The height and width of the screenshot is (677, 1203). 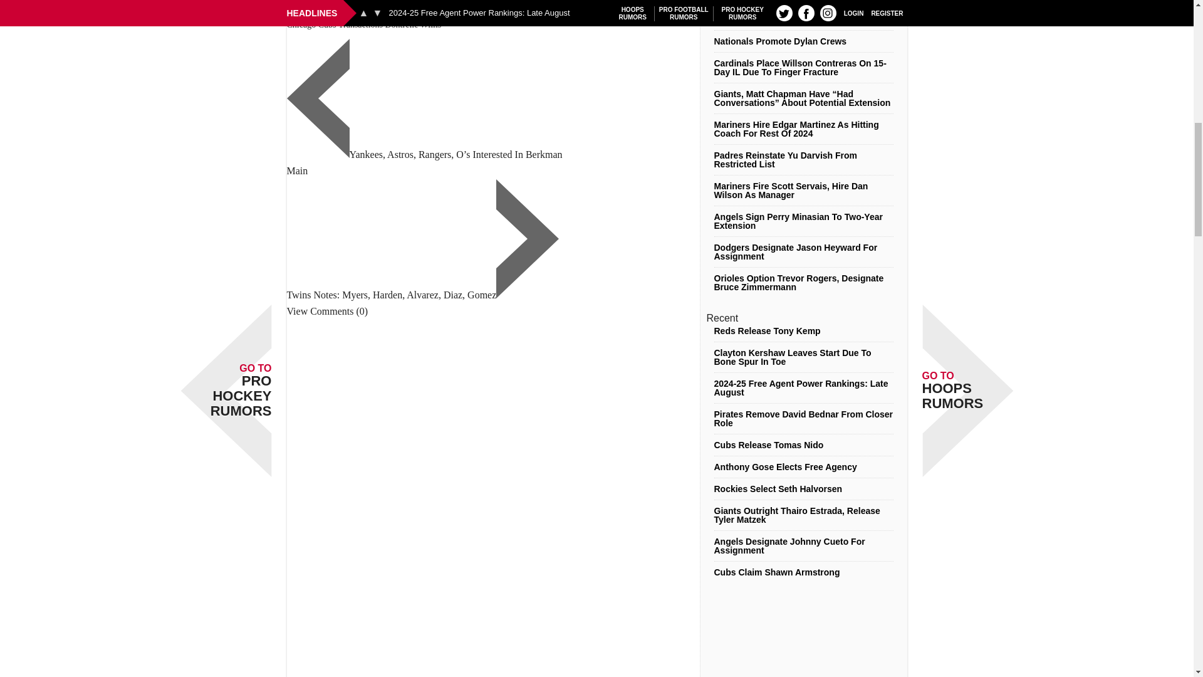 What do you see at coordinates (341, 9) in the screenshot?
I see `Retweet 'Cubs Sign Dontrelle Willis' on Twitter` at bounding box center [341, 9].